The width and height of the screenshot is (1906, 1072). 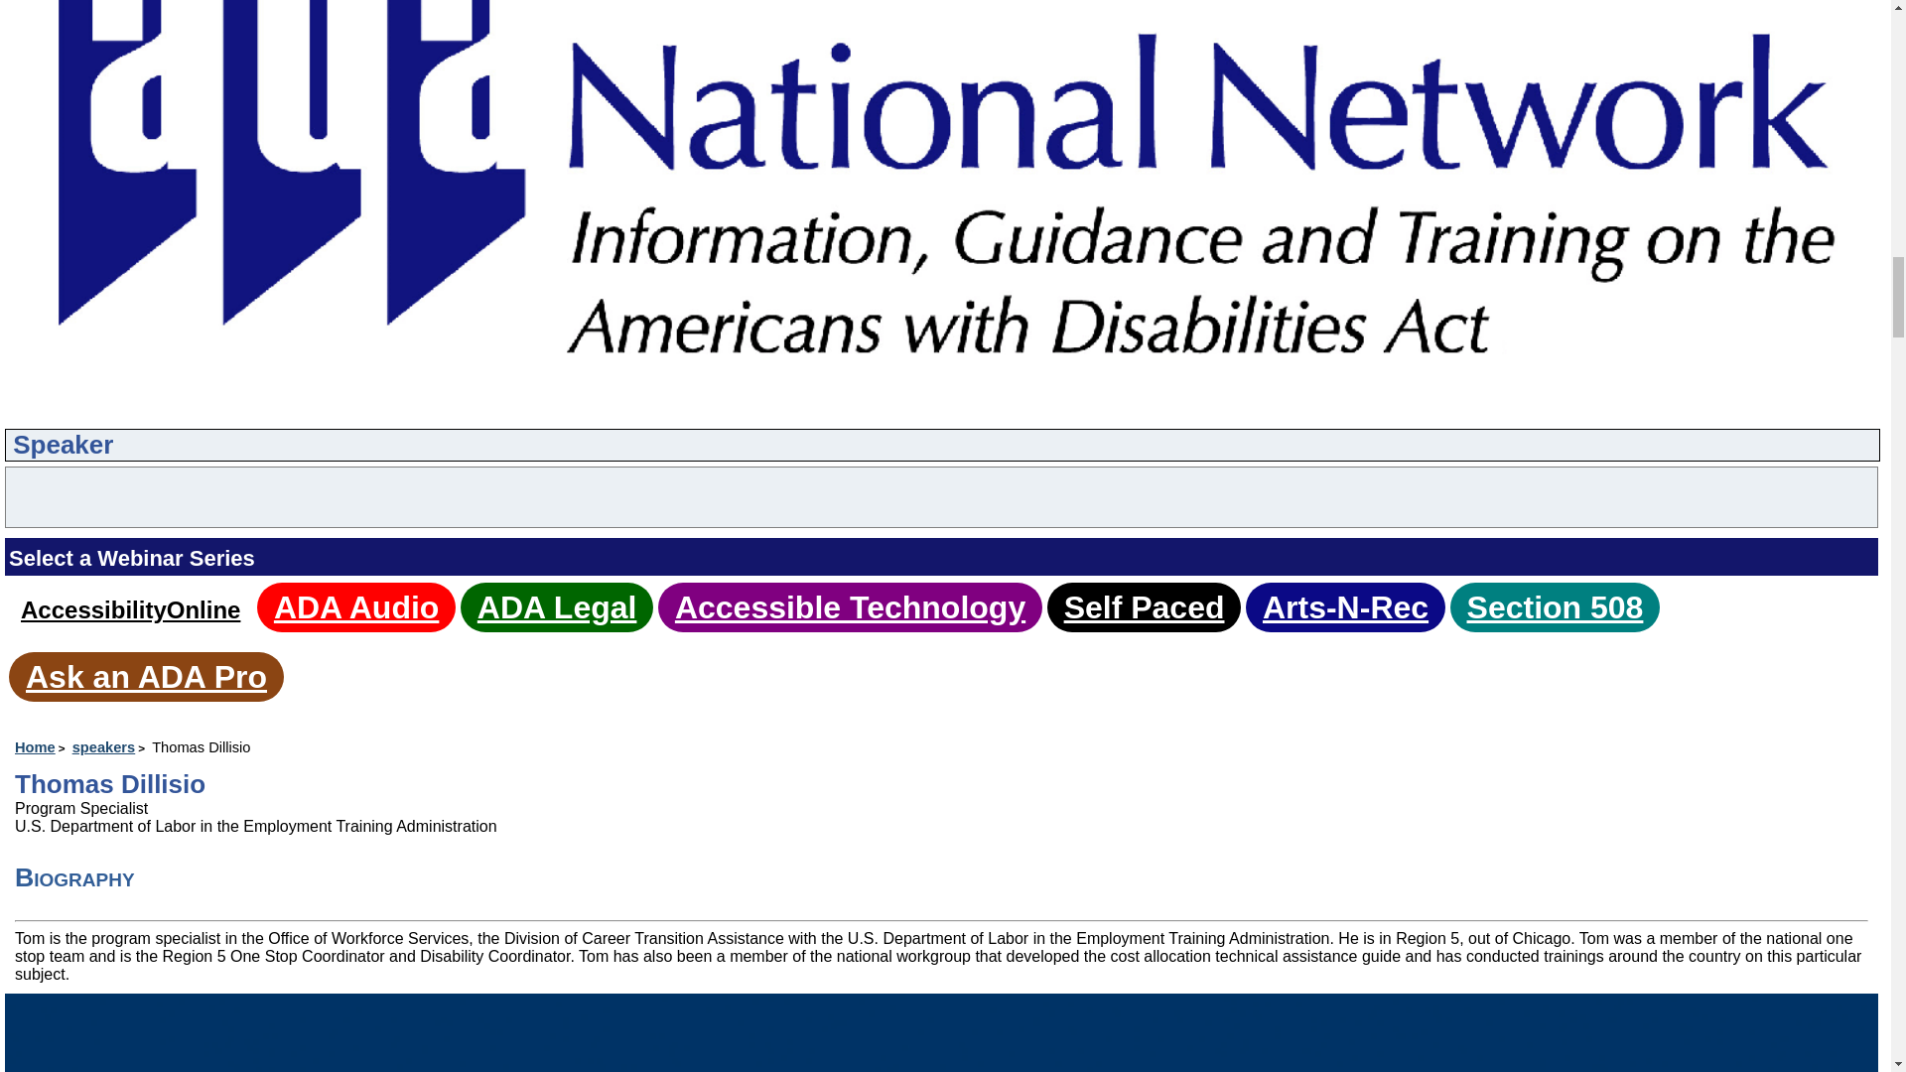 I want to click on Ask an ADA Pro, so click(x=146, y=677).